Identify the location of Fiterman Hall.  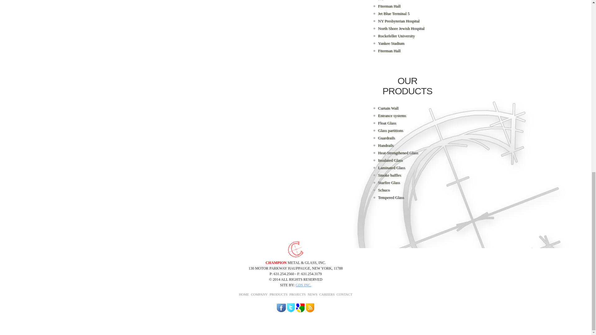
(389, 6).